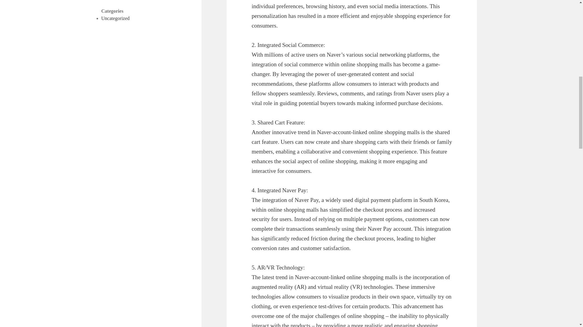 Image resolution: width=583 pixels, height=327 pixels. What do you see at coordinates (115, 18) in the screenshot?
I see `Uncategorized` at bounding box center [115, 18].